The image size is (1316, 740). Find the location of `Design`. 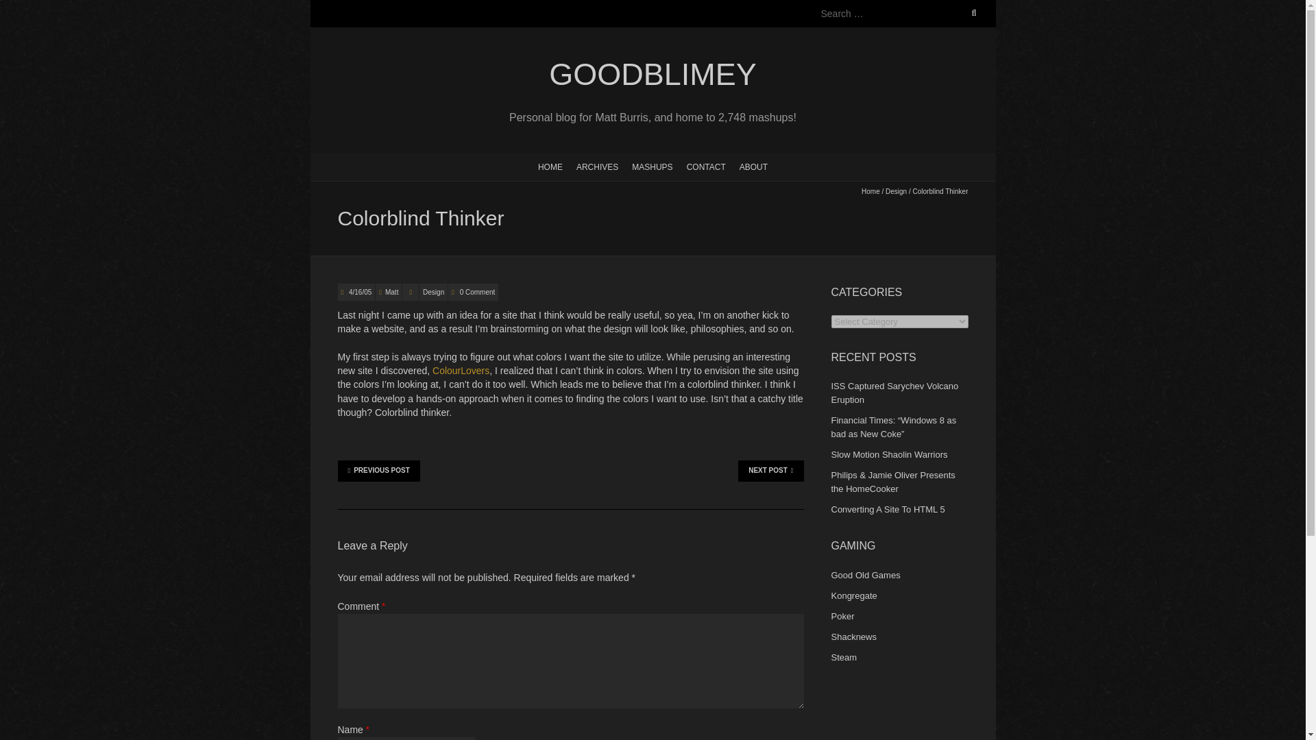

Design is located at coordinates (896, 192).